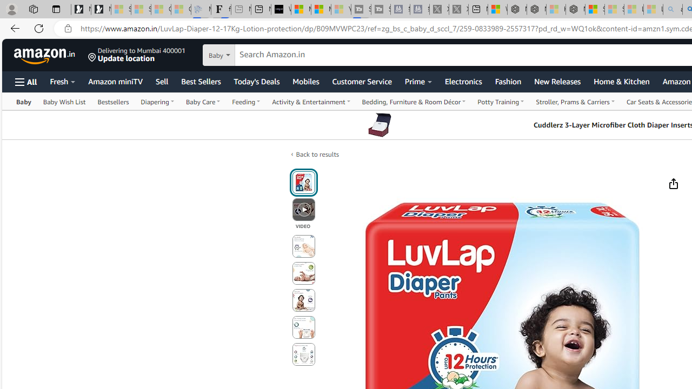  Describe the element at coordinates (673, 10) in the screenshot. I see `amazon - Search - Sleeping` at that location.